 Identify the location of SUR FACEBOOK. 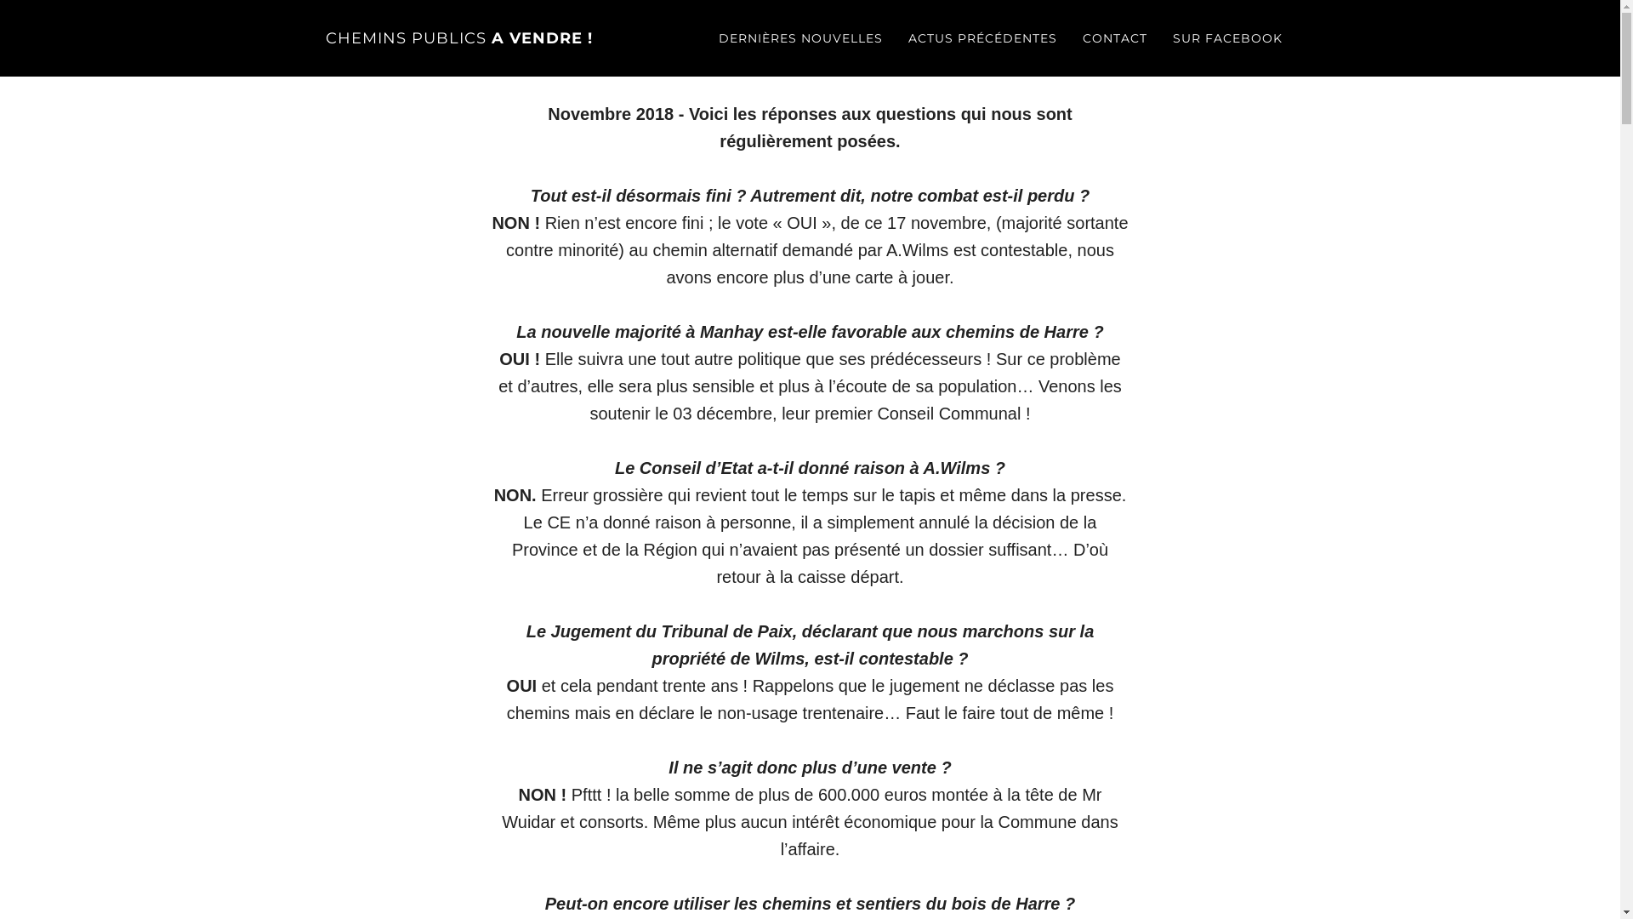
(1228, 38).